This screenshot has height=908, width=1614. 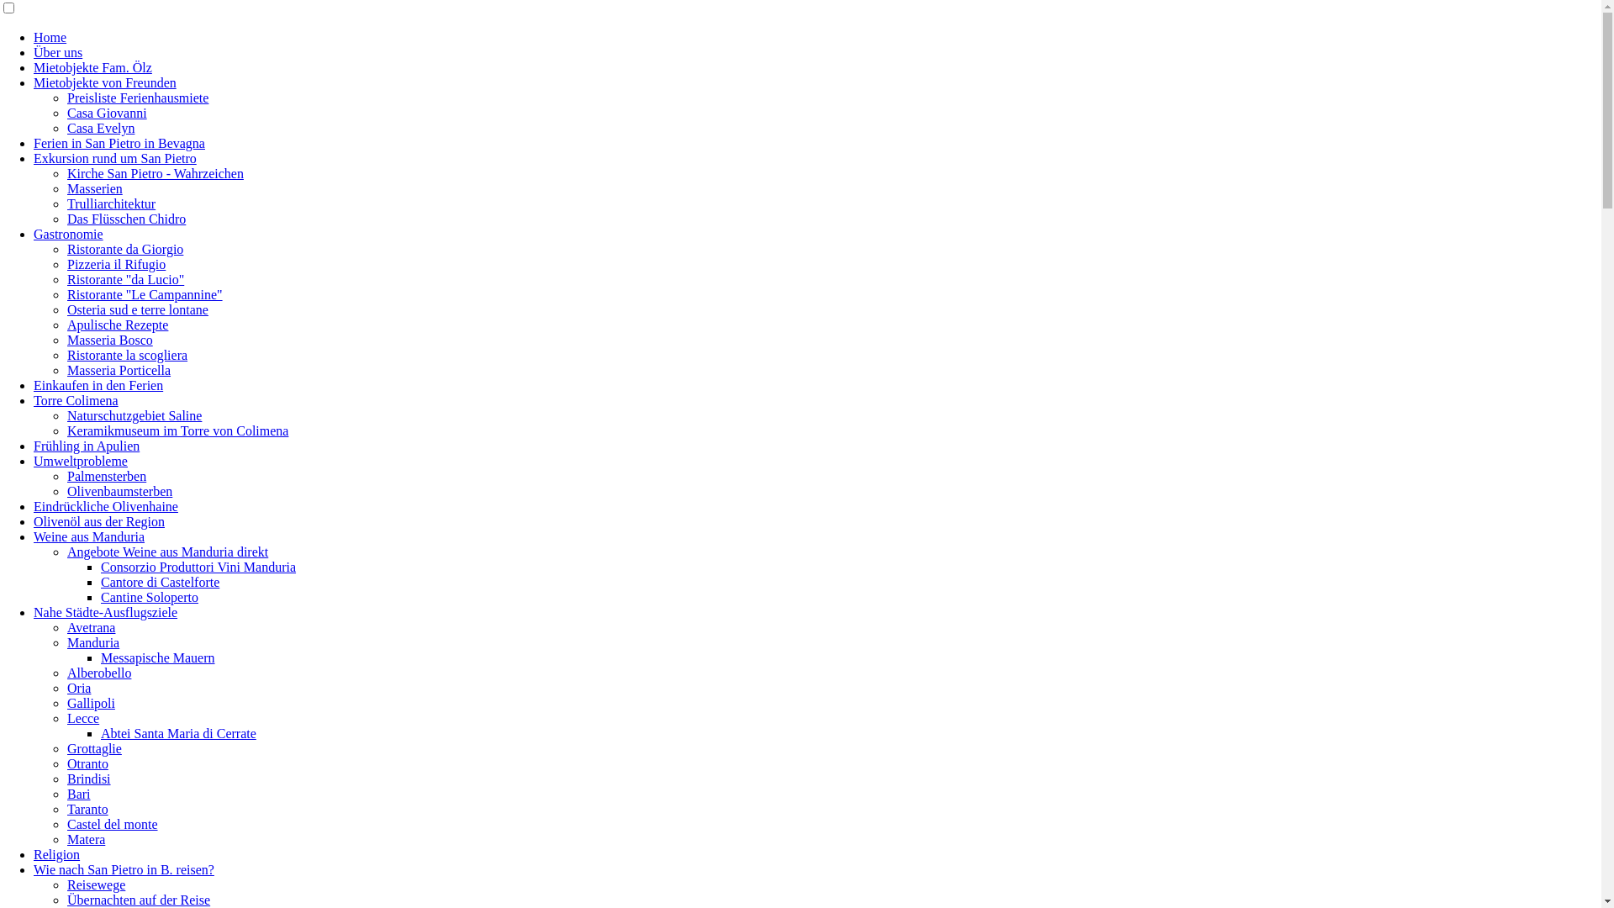 What do you see at coordinates (99, 673) in the screenshot?
I see `Alberobello` at bounding box center [99, 673].